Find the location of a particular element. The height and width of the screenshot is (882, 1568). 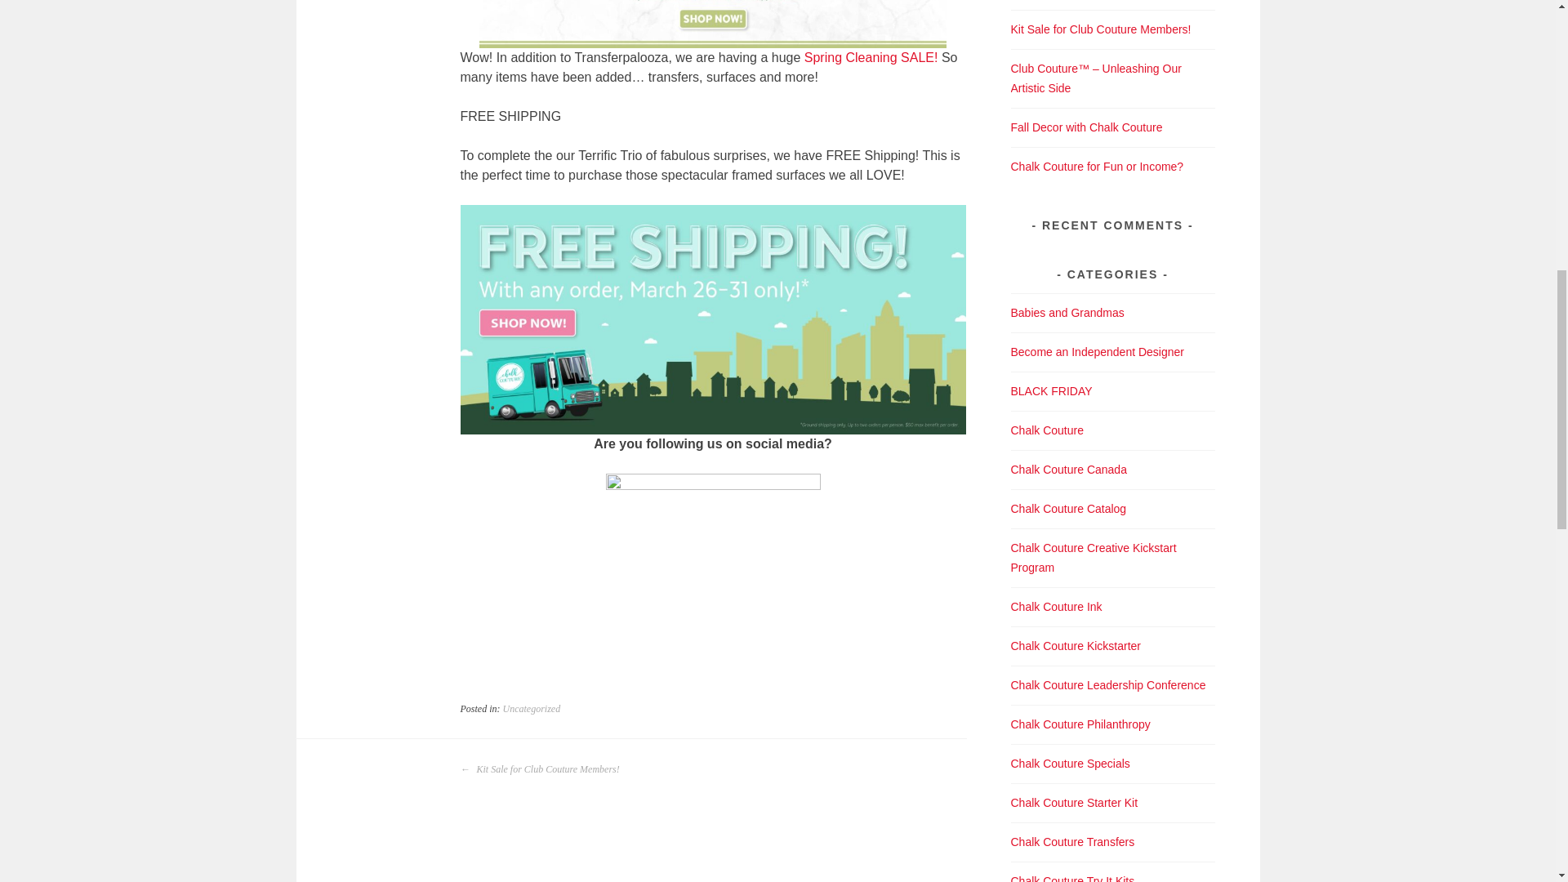

Chalk Couture Leadership Conference is located at coordinates (1108, 684).